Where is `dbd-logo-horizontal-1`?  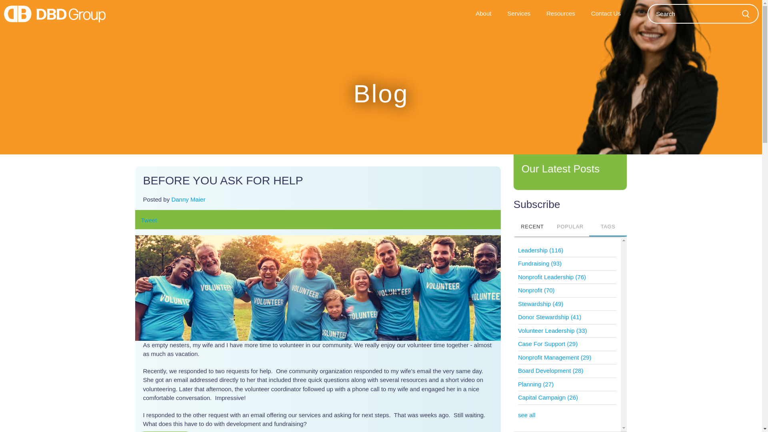
dbd-logo-horizontal-1 is located at coordinates (54, 14).